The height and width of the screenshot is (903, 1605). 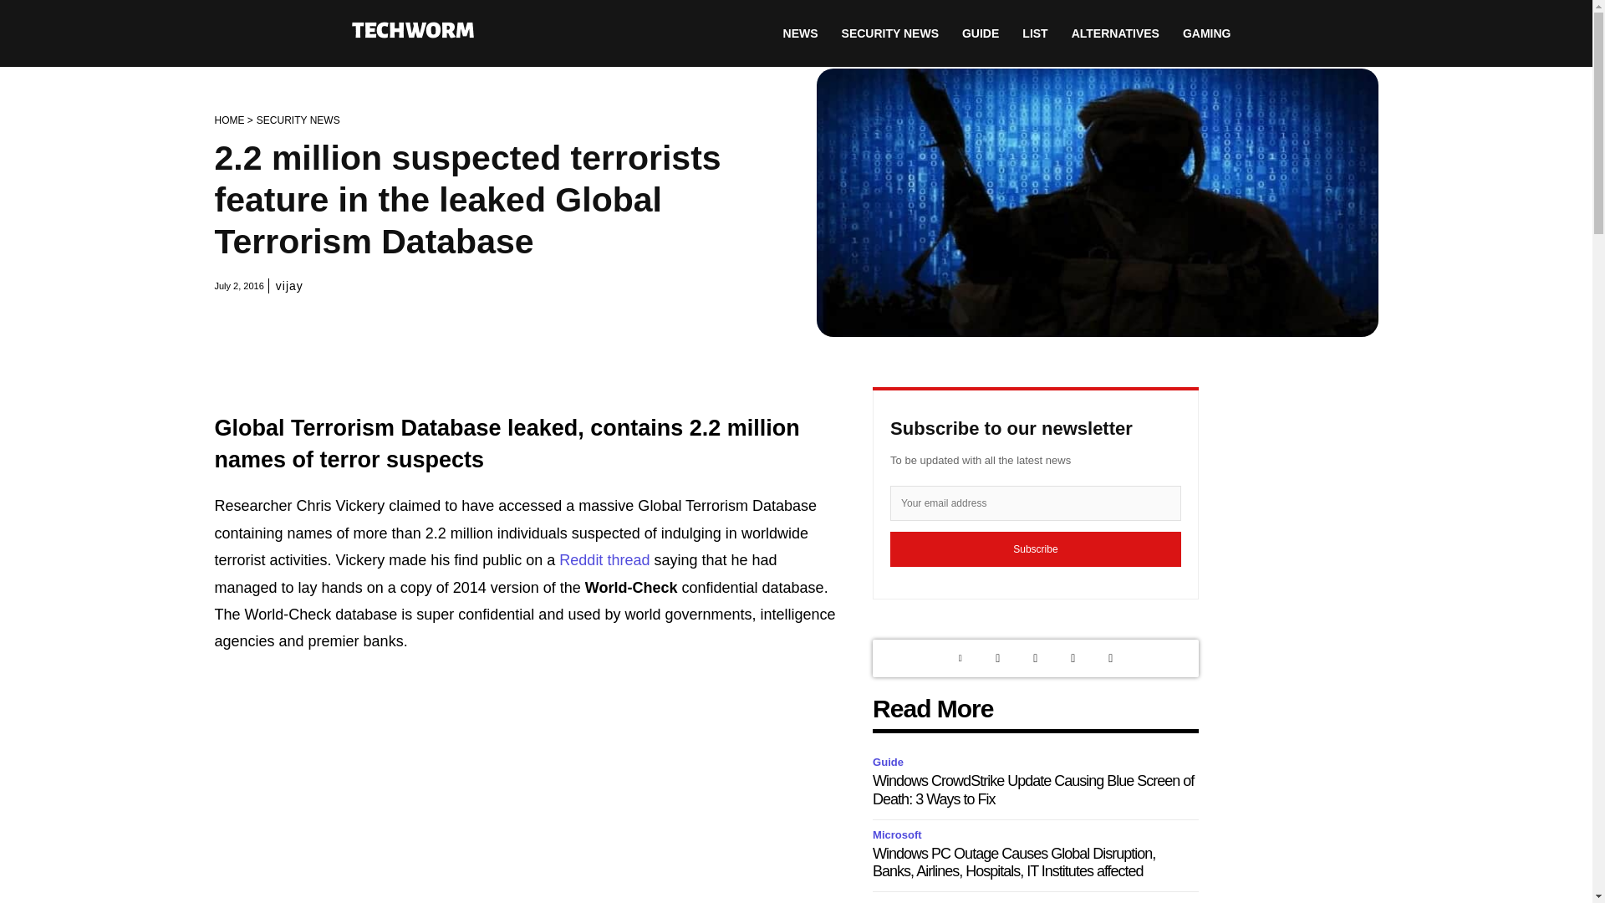 What do you see at coordinates (1036, 549) in the screenshot?
I see `Subscribe` at bounding box center [1036, 549].